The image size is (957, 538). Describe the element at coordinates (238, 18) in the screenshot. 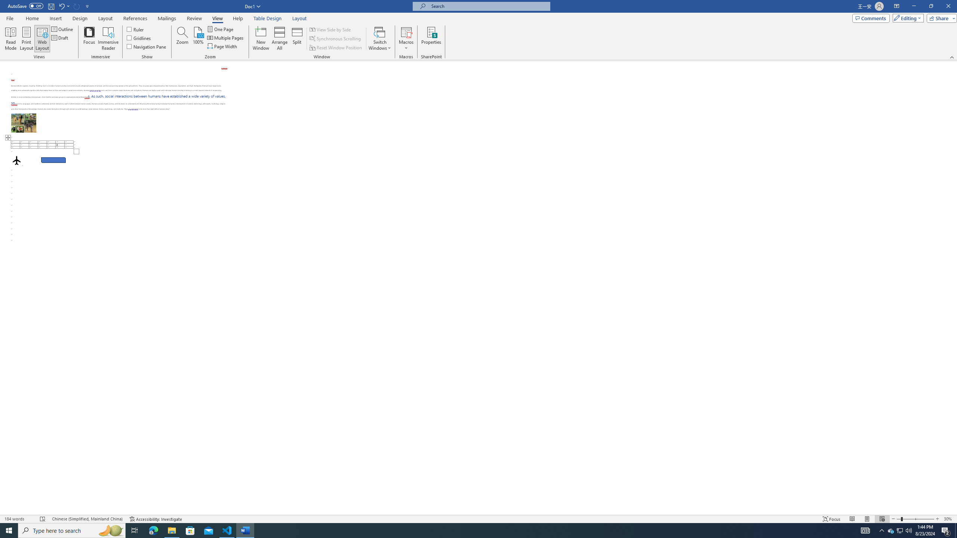

I see `Help` at that location.